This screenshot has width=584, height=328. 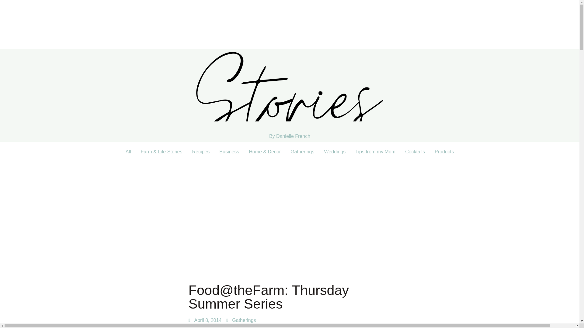 What do you see at coordinates (375, 152) in the screenshot?
I see `Tips from my Mom` at bounding box center [375, 152].